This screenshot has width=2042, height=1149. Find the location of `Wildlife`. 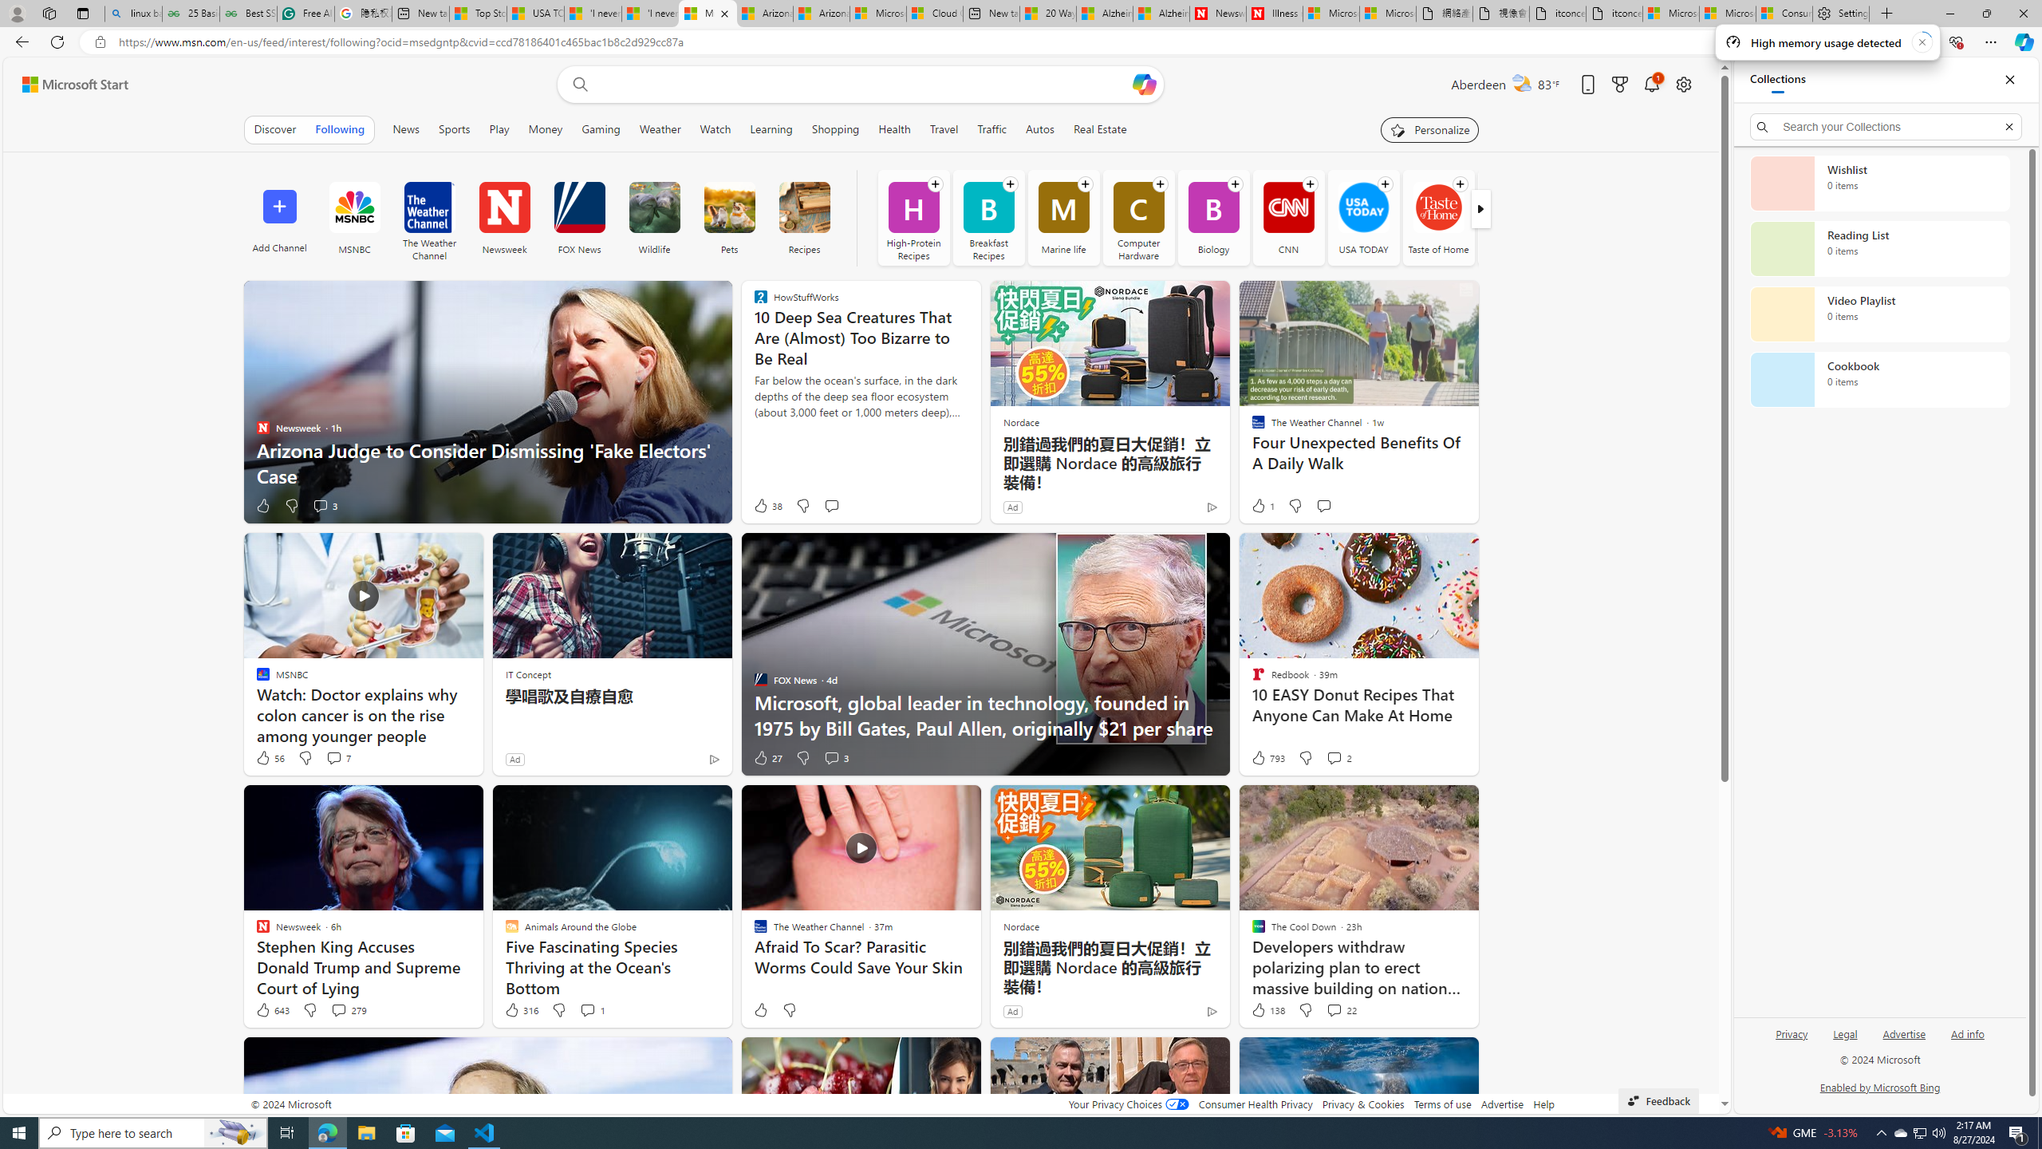

Wildlife is located at coordinates (654, 207).